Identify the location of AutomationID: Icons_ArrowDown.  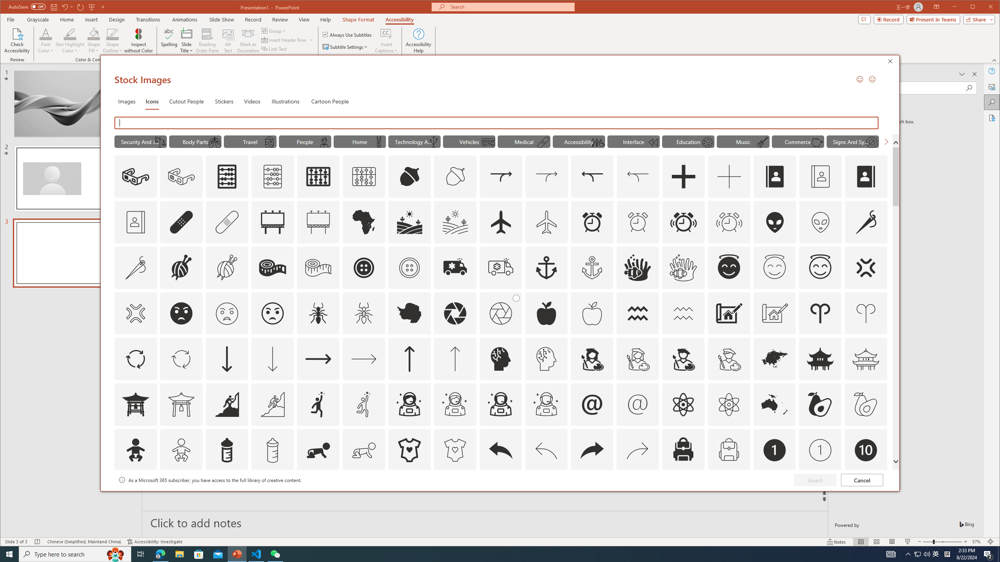
(227, 359).